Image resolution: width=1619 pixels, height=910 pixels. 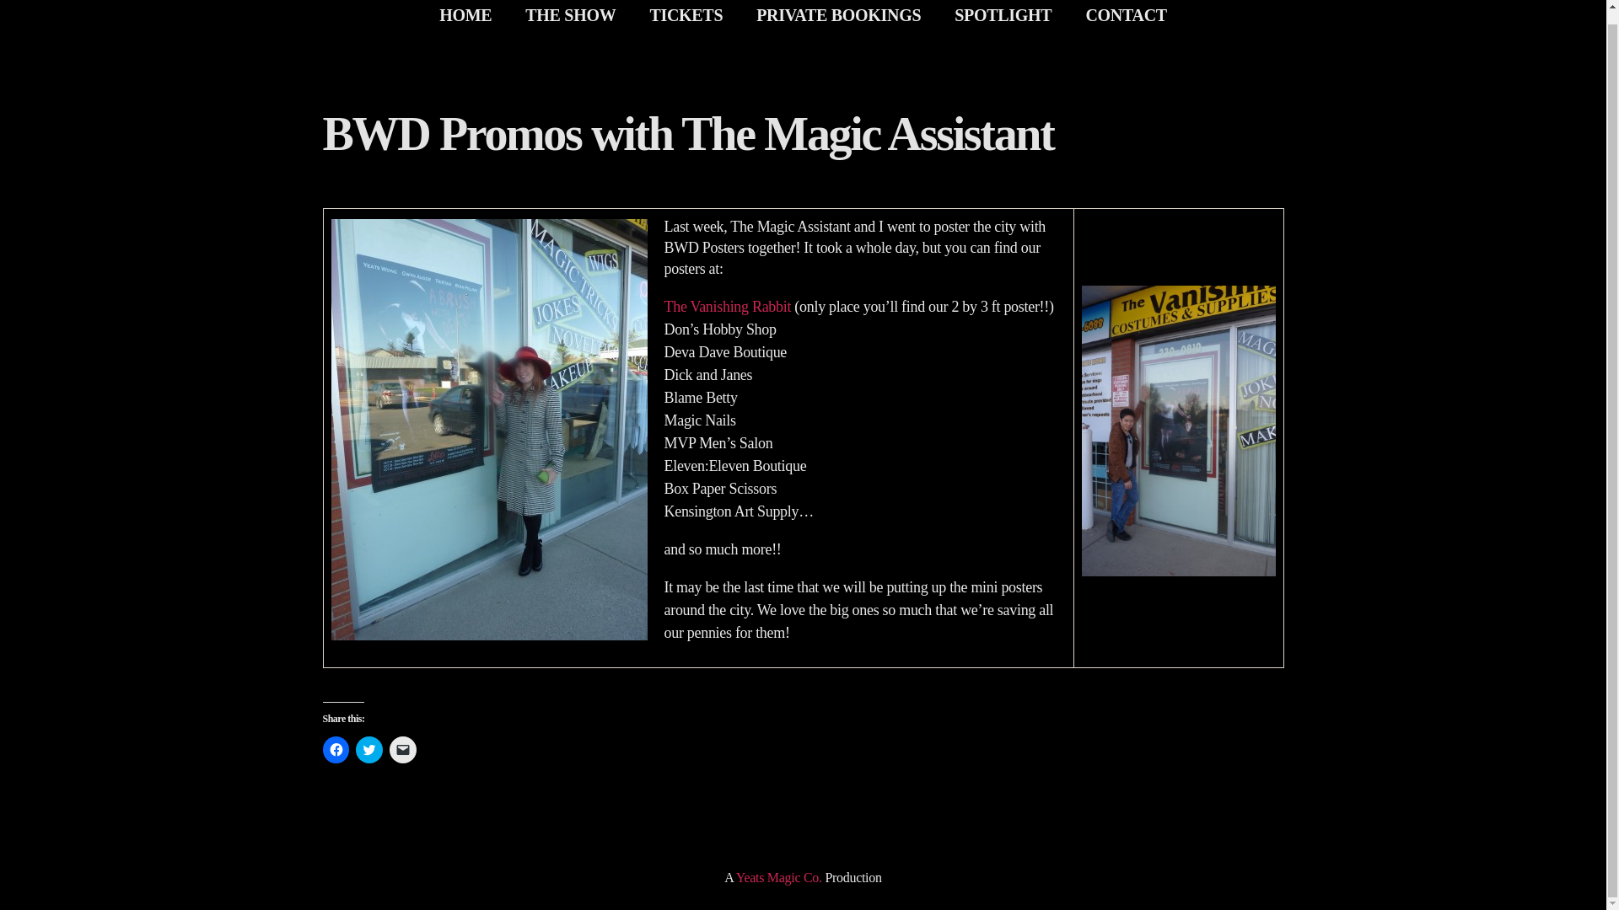 What do you see at coordinates (686, 17) in the screenshot?
I see `TICKETS` at bounding box center [686, 17].